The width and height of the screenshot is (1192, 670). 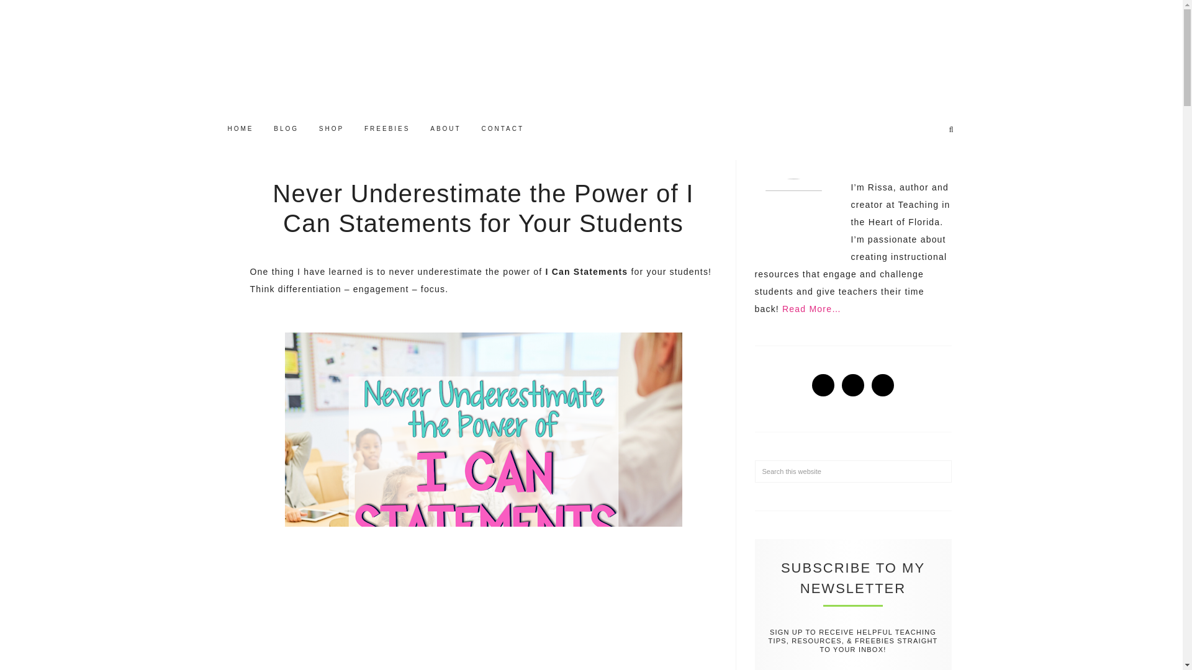 I want to click on ABOUT, so click(x=446, y=129).